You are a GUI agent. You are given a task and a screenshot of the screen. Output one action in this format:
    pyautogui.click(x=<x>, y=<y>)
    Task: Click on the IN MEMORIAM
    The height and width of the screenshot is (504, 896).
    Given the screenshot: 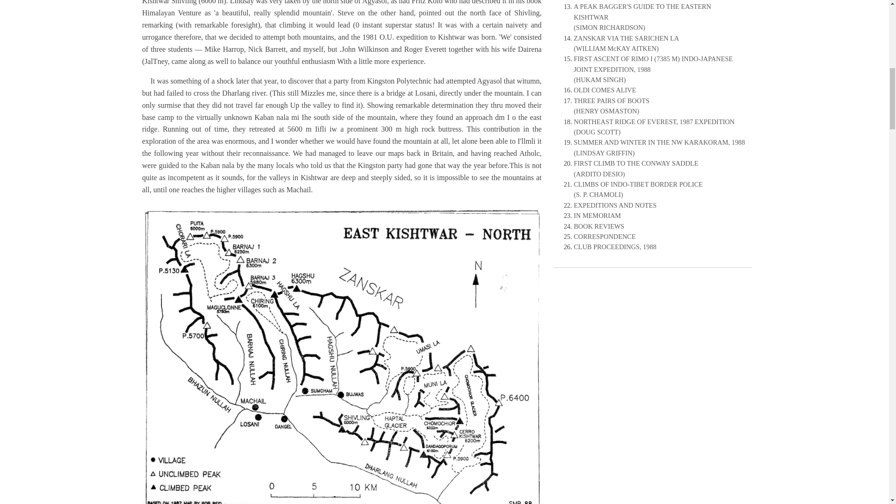 What is the action you would take?
    pyautogui.click(x=597, y=215)
    